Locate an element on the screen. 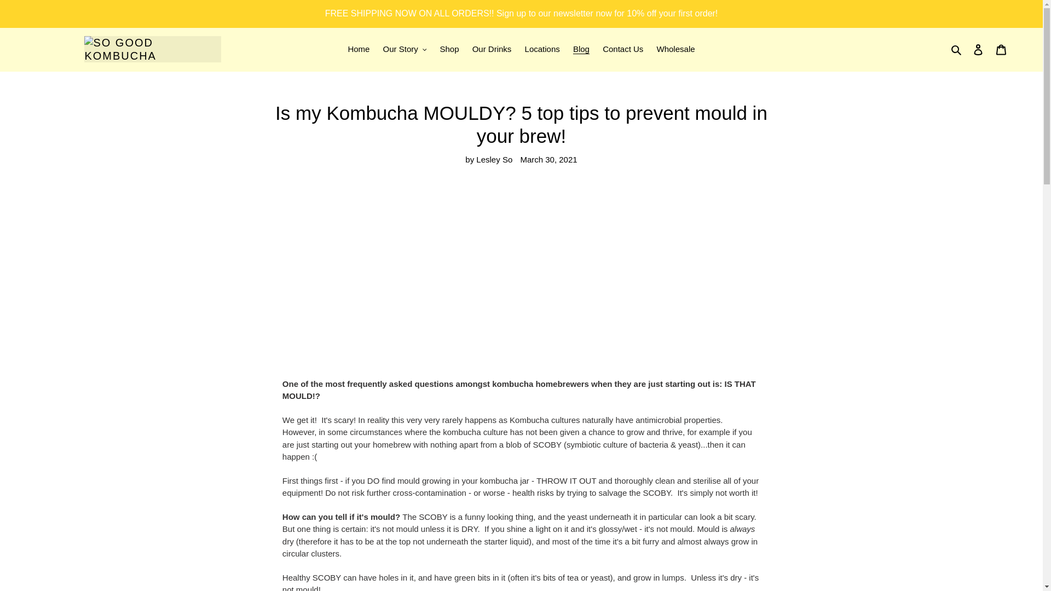  Cart is located at coordinates (1001, 49).